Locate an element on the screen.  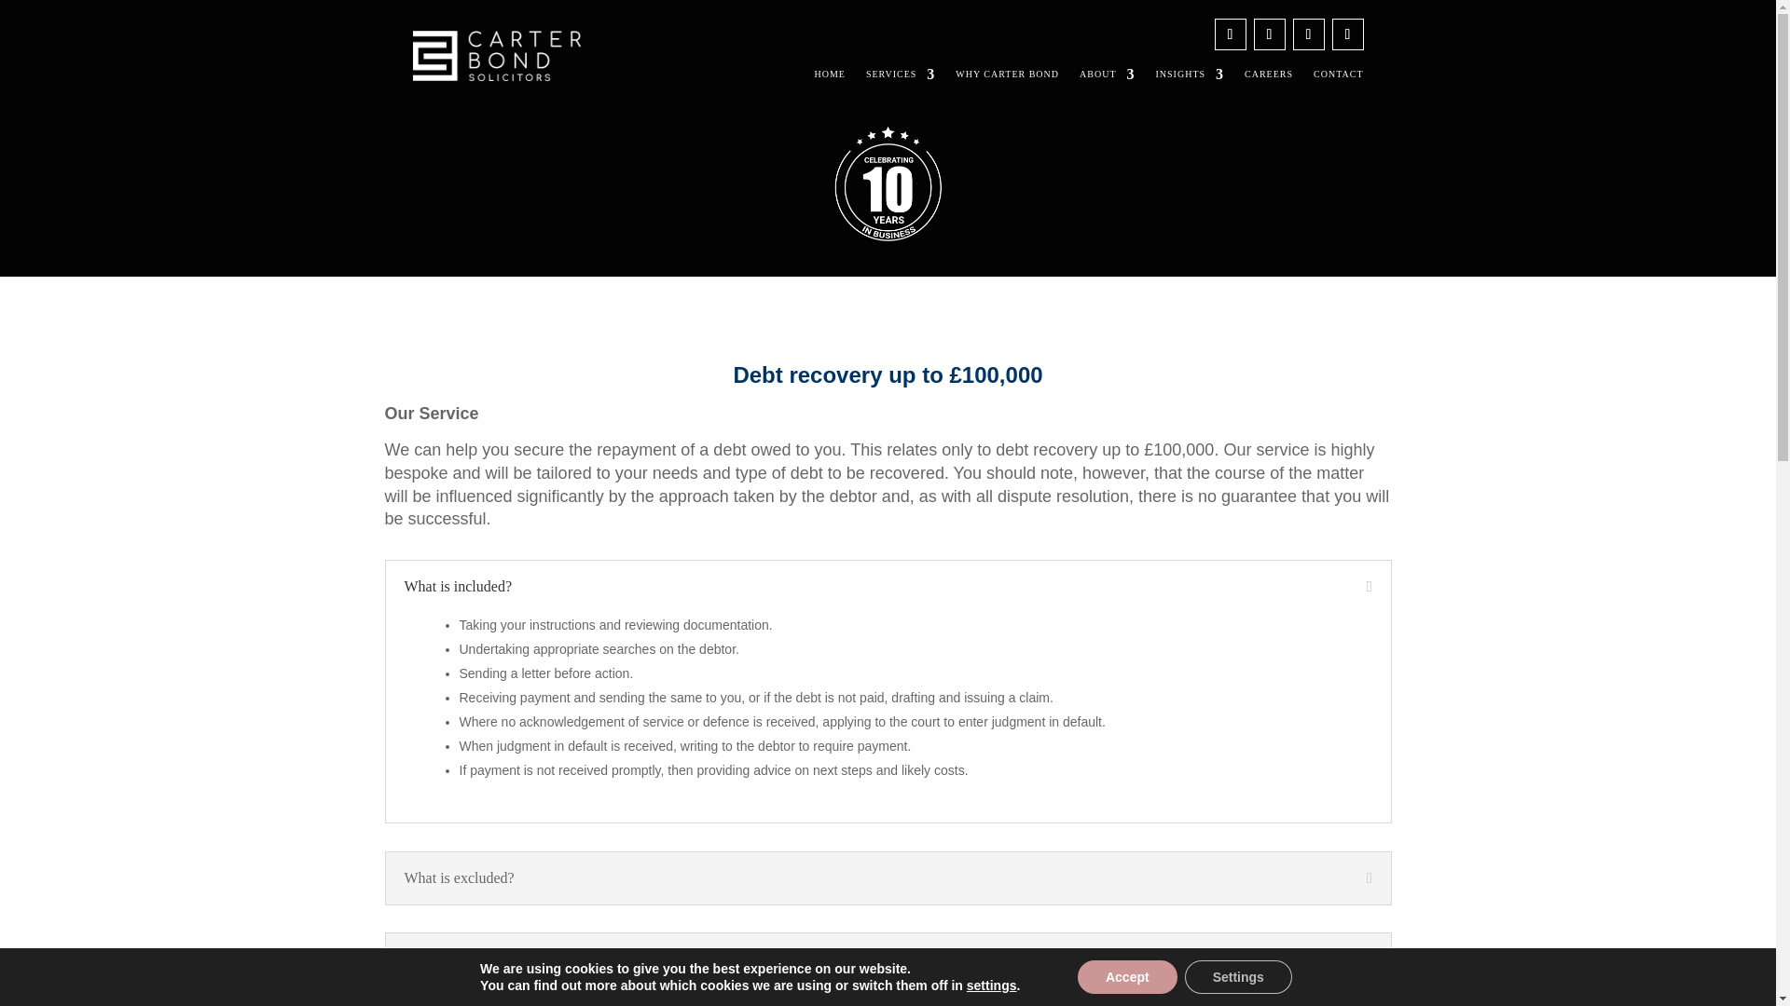
Follow on Instagram is located at coordinates (1308, 34).